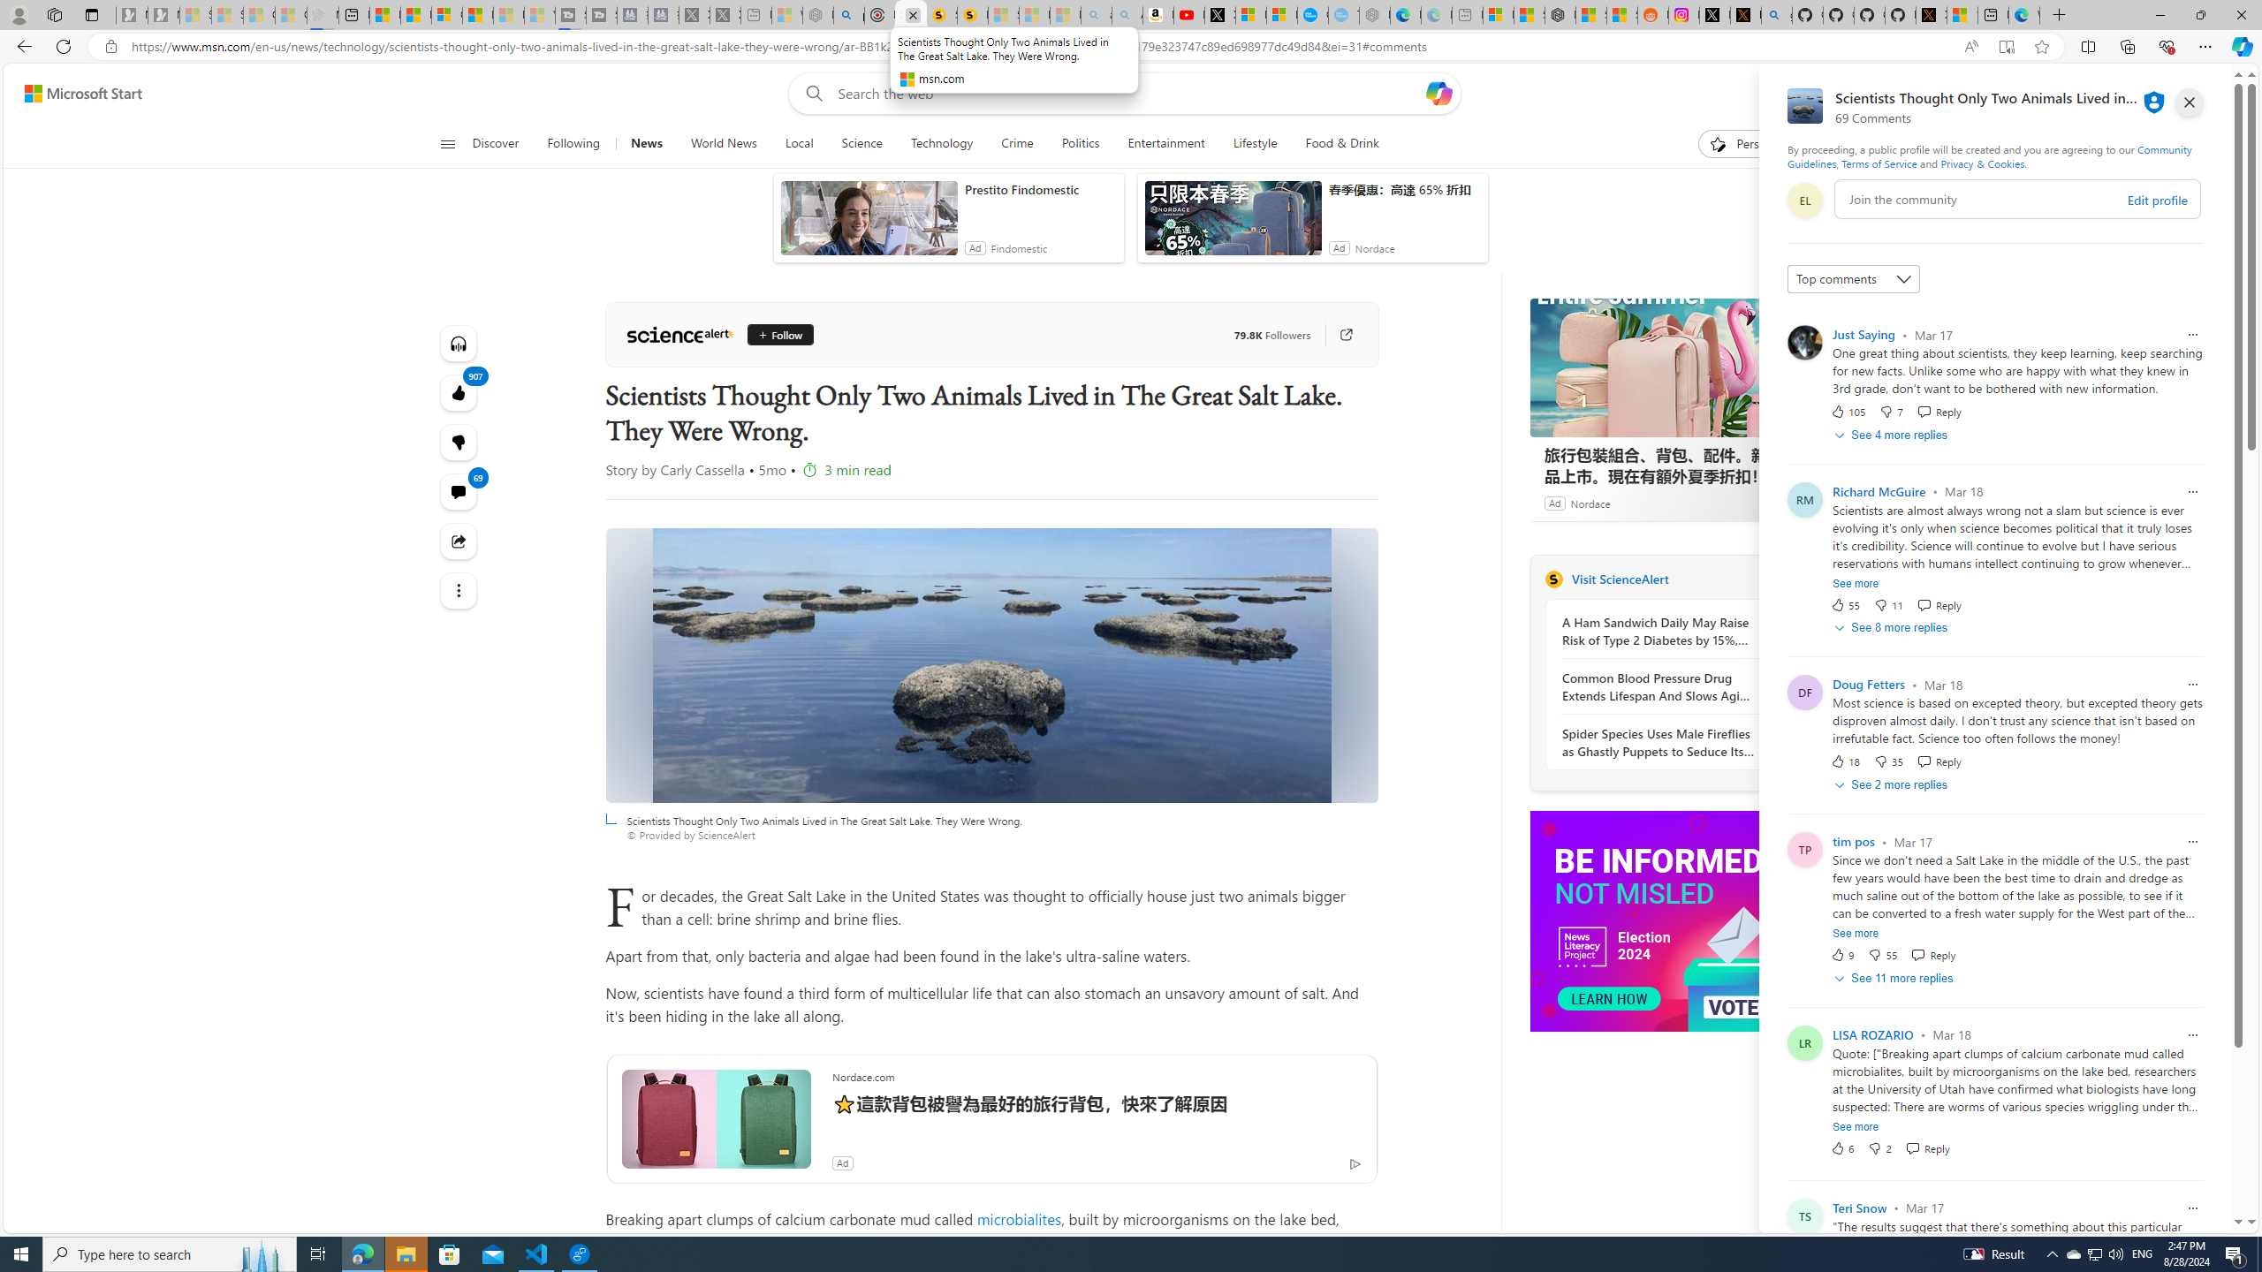  I want to click on Ad Choice, so click(1775, 503).